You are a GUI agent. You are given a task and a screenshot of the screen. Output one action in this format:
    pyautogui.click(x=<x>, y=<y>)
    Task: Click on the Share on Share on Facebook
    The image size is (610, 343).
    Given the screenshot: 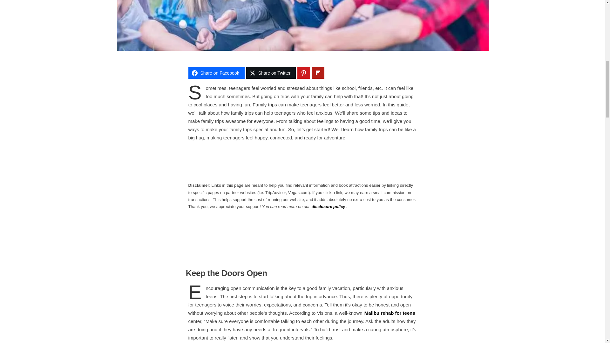 What is the action you would take?
    pyautogui.click(x=216, y=73)
    